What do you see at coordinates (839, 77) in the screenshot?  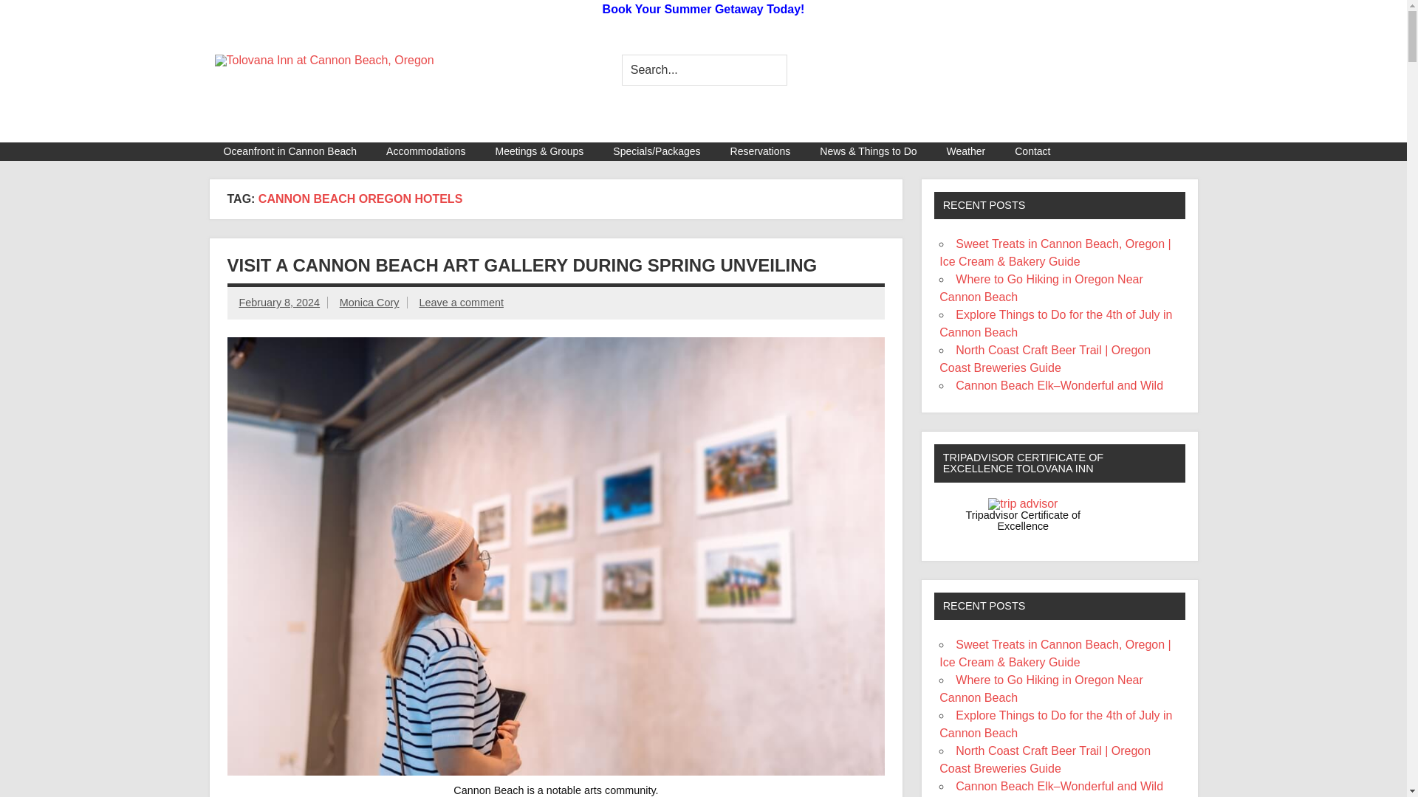 I see `BOOK` at bounding box center [839, 77].